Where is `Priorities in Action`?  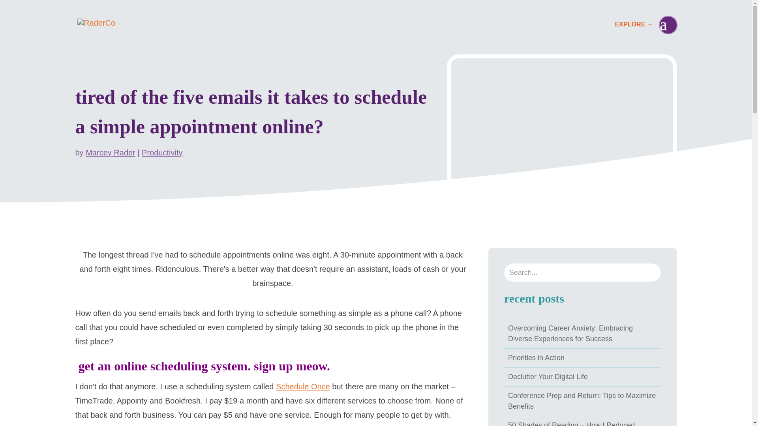 Priorities in Action is located at coordinates (536, 357).